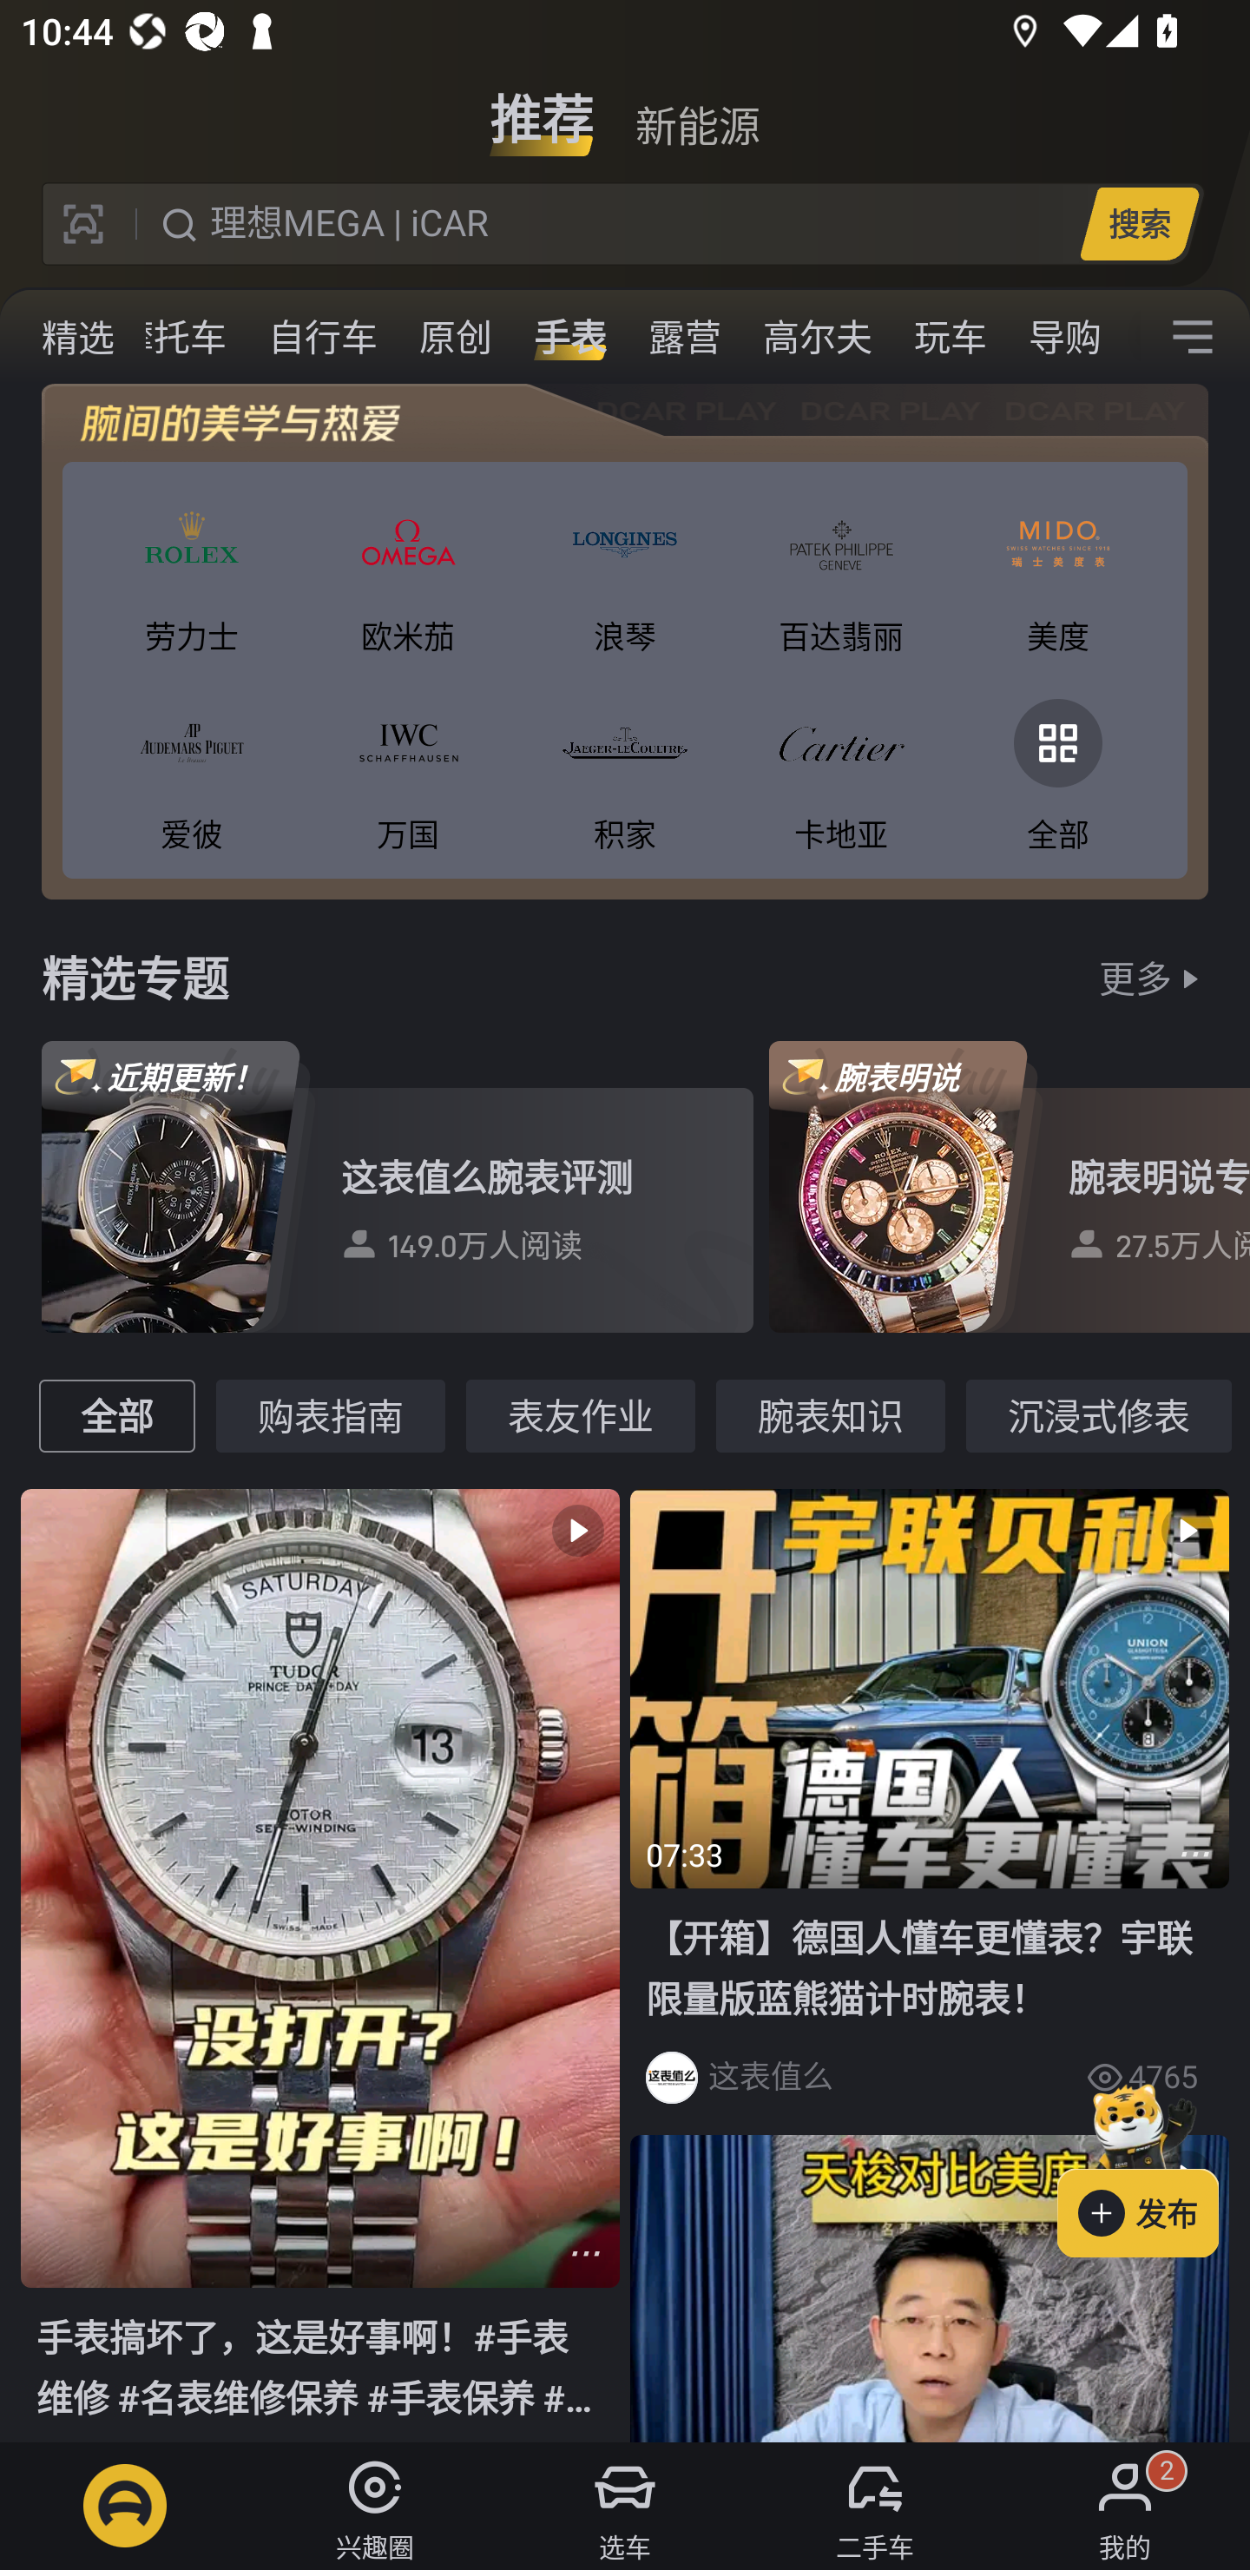 This screenshot has width=1250, height=2570. I want to click on 摩托车, so click(172, 337).